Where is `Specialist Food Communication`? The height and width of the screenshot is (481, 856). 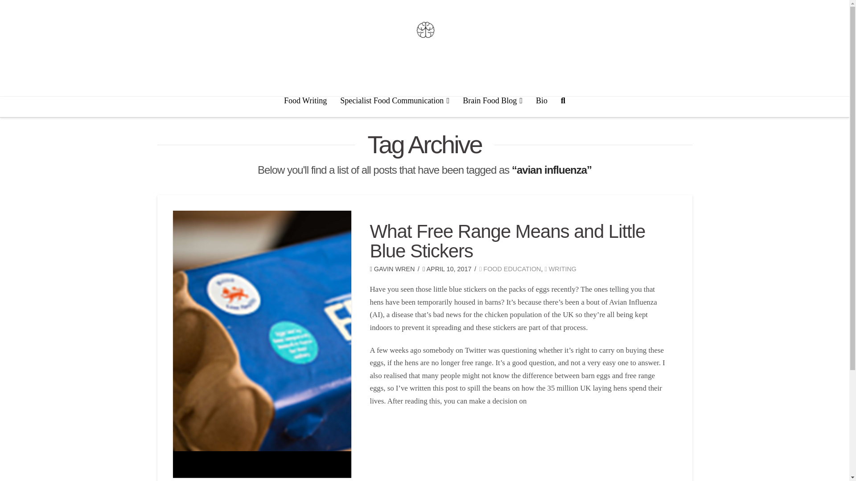
Specialist Food Communication is located at coordinates (395, 107).